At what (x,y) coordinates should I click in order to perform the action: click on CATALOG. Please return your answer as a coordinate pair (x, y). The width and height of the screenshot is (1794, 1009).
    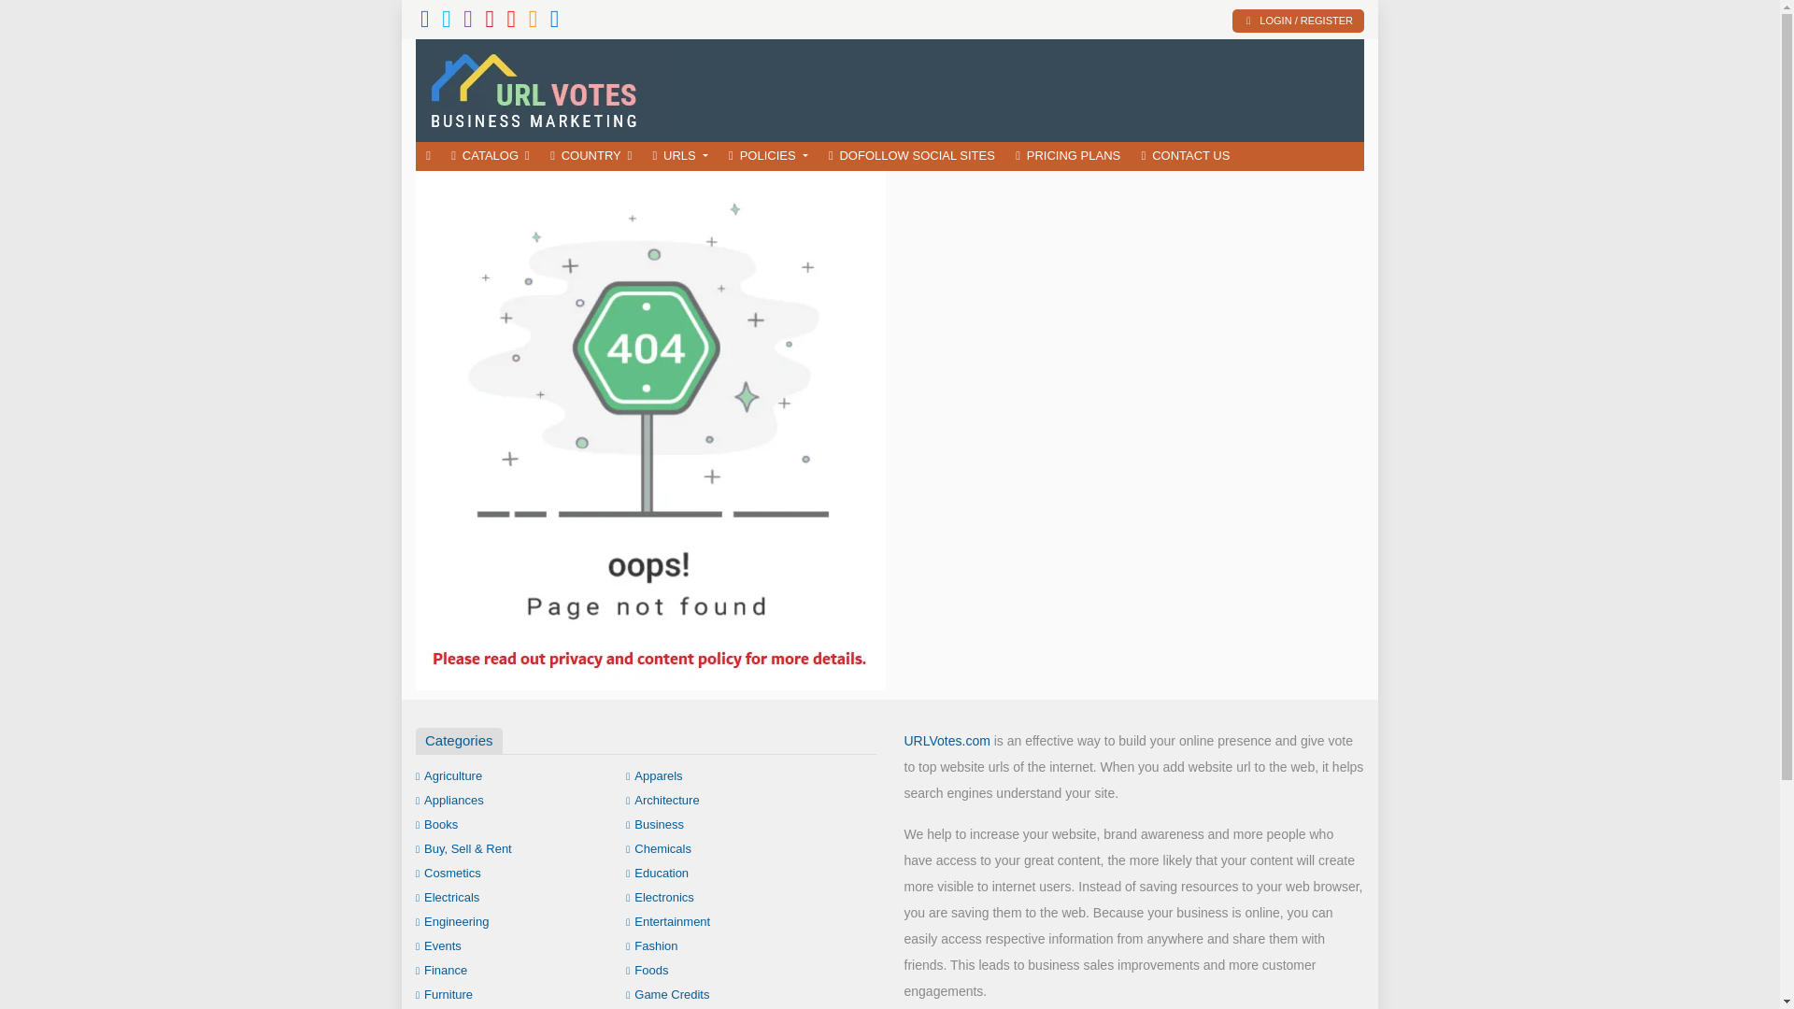
    Looking at the image, I should click on (490, 156).